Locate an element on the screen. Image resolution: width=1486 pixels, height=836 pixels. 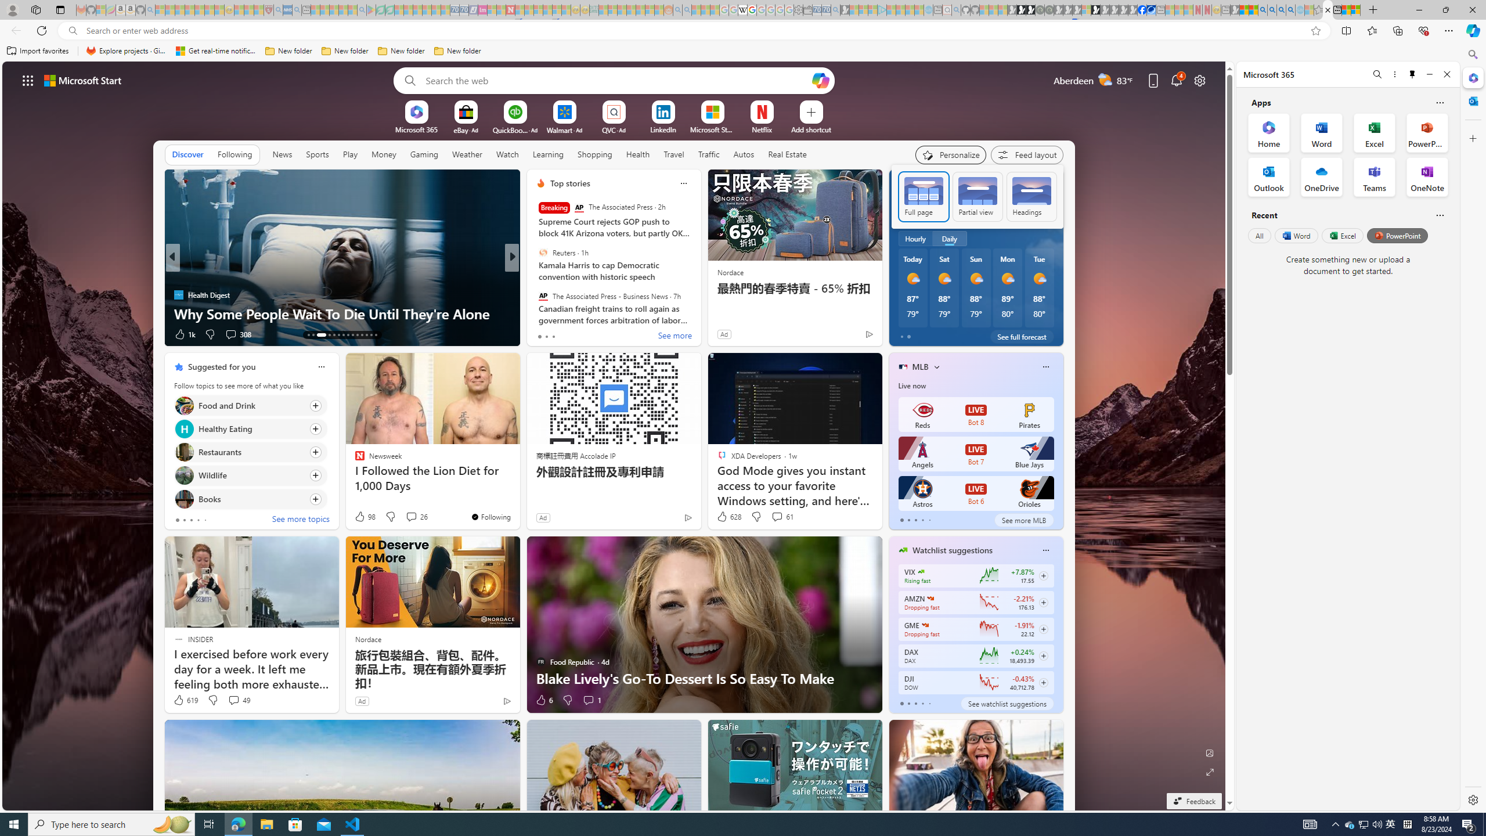
Outlook Office App is located at coordinates (1269, 176).